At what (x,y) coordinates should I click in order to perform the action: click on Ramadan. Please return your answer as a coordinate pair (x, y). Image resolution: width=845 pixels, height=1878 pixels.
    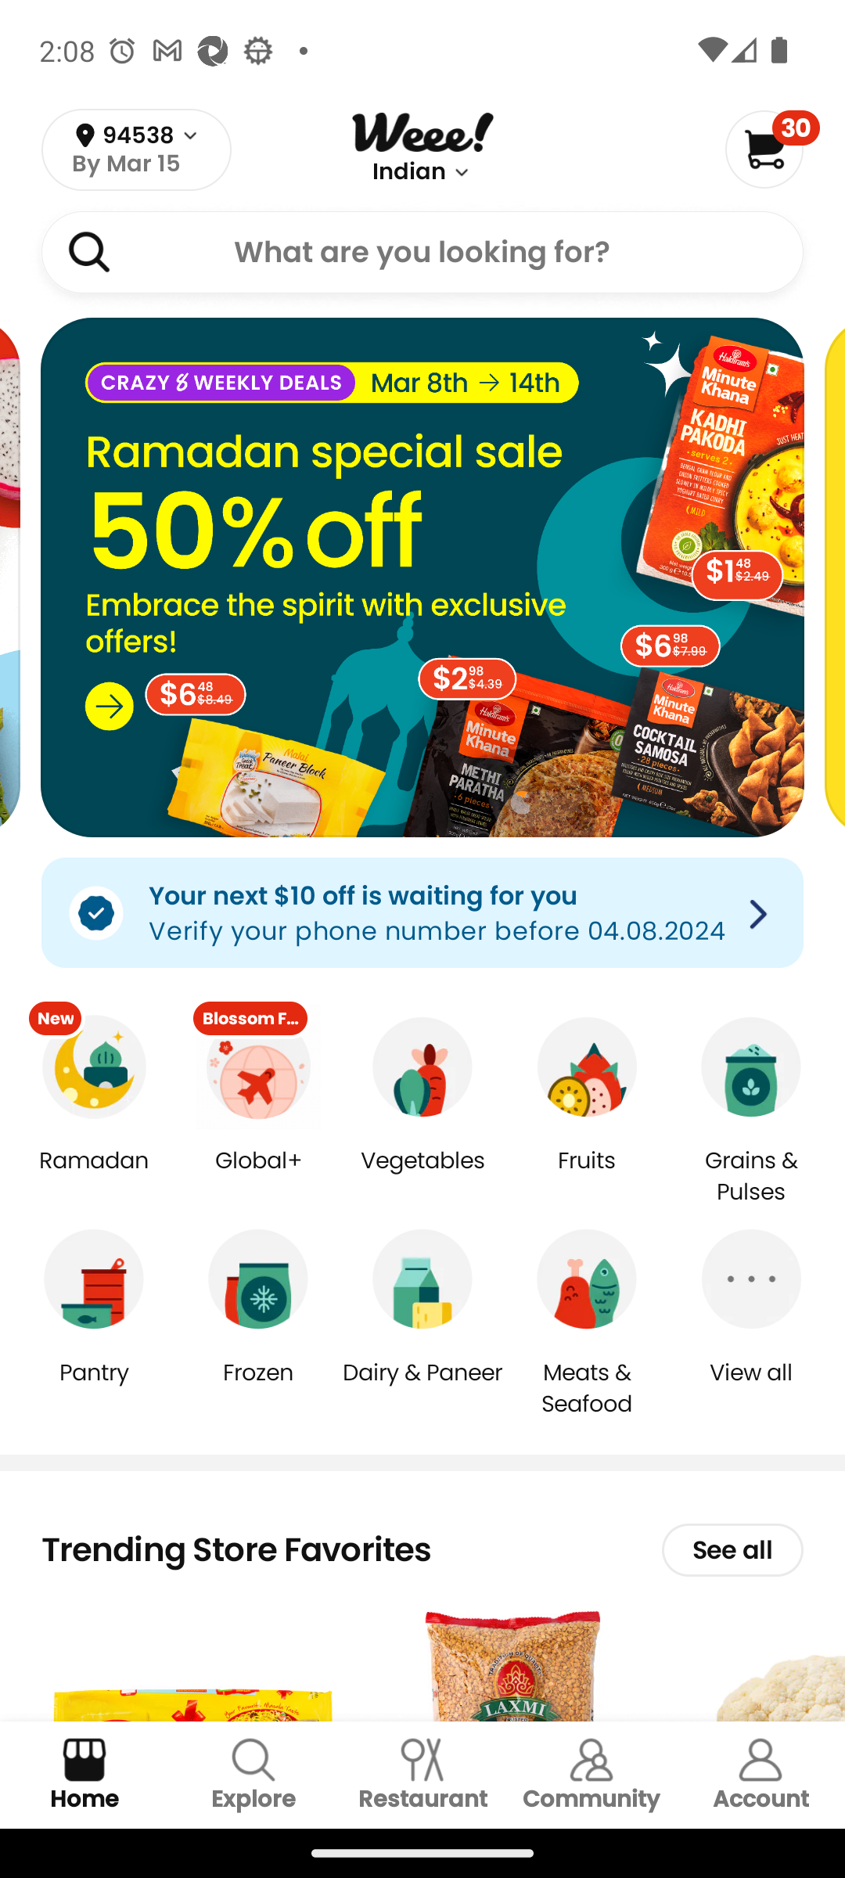
    Looking at the image, I should click on (94, 1177).